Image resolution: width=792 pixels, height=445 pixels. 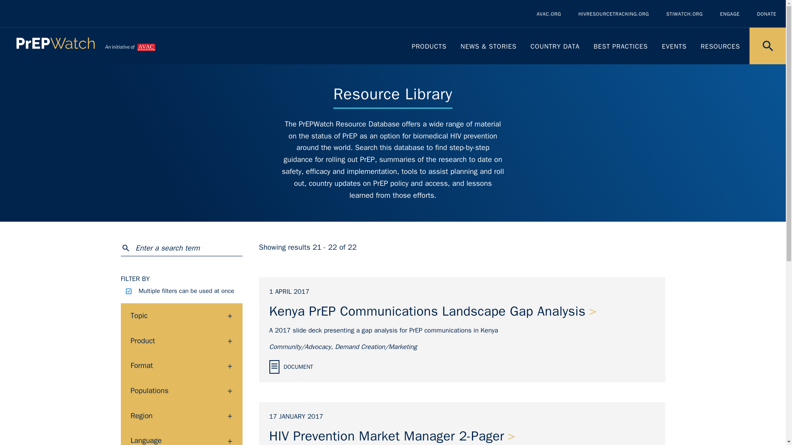 I want to click on Visit avac.org, so click(x=130, y=46).